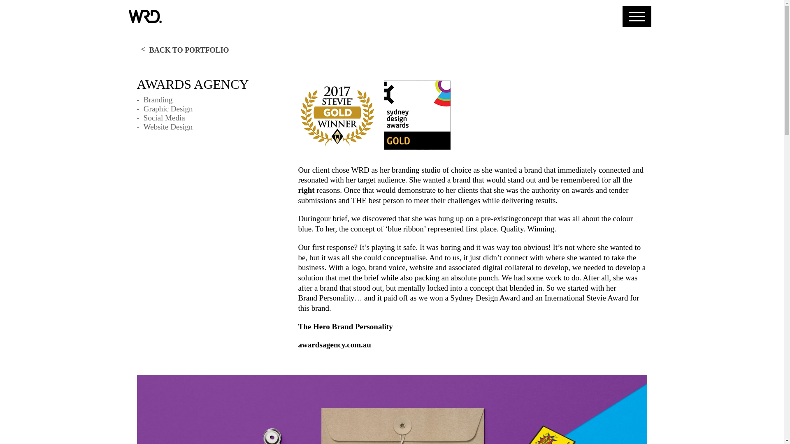 The image size is (790, 444). What do you see at coordinates (345, 327) in the screenshot?
I see `Opens in a new window` at bounding box center [345, 327].